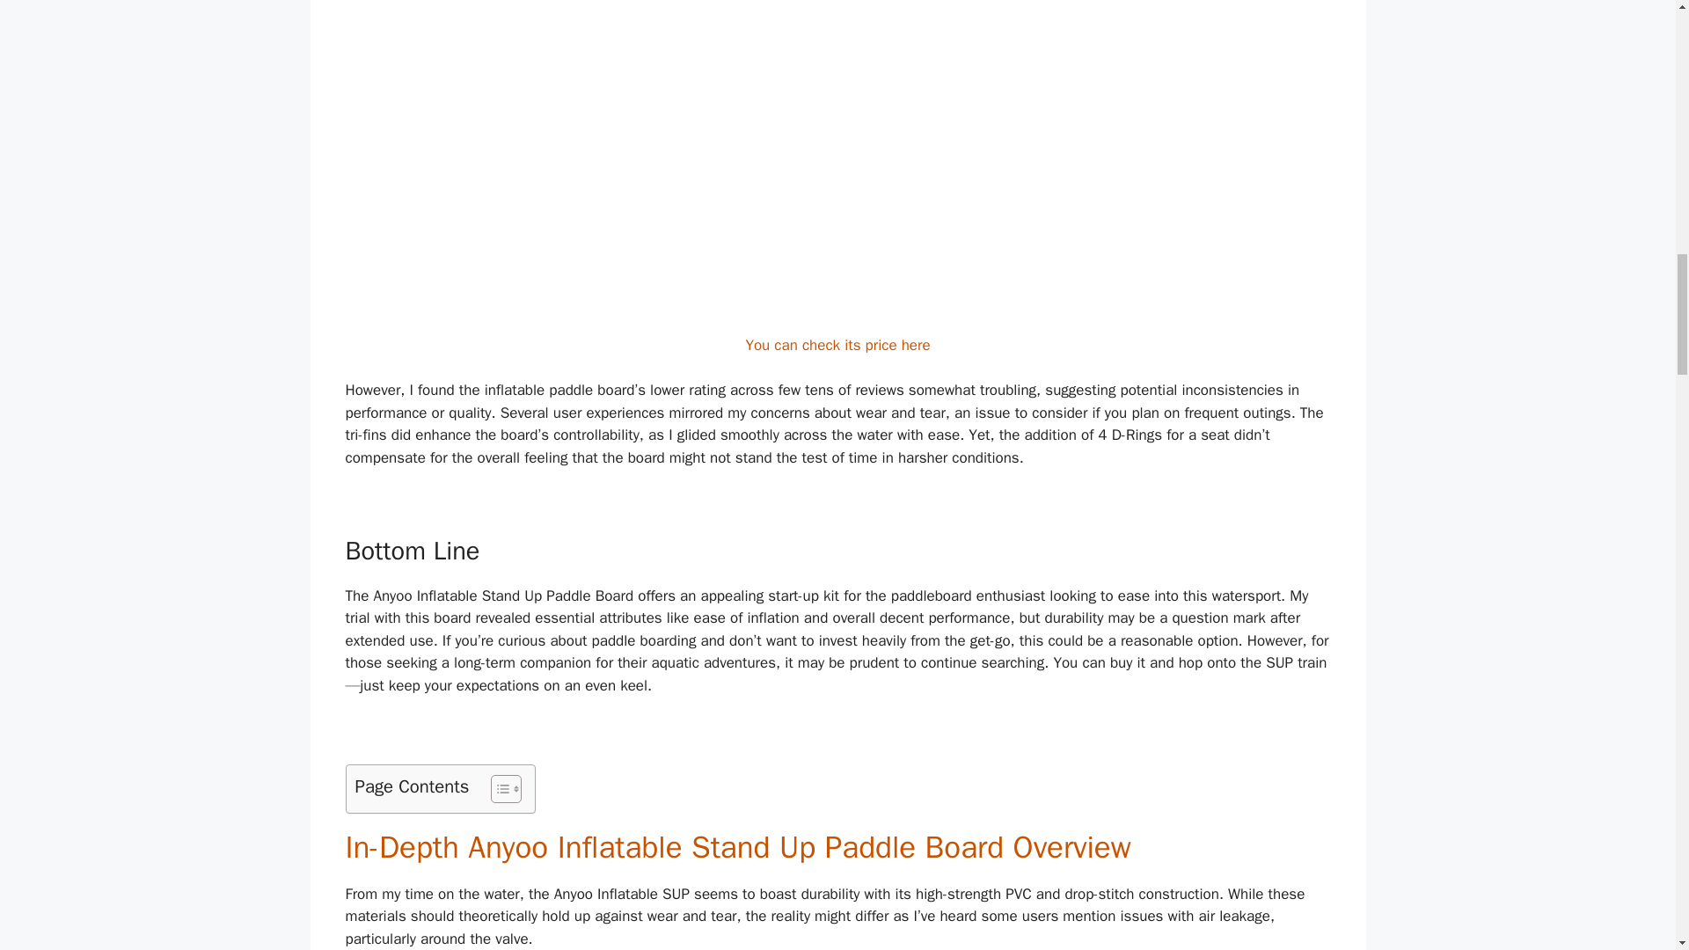 This screenshot has width=1689, height=950. Describe the element at coordinates (837, 345) in the screenshot. I see `You can check its price here` at that location.